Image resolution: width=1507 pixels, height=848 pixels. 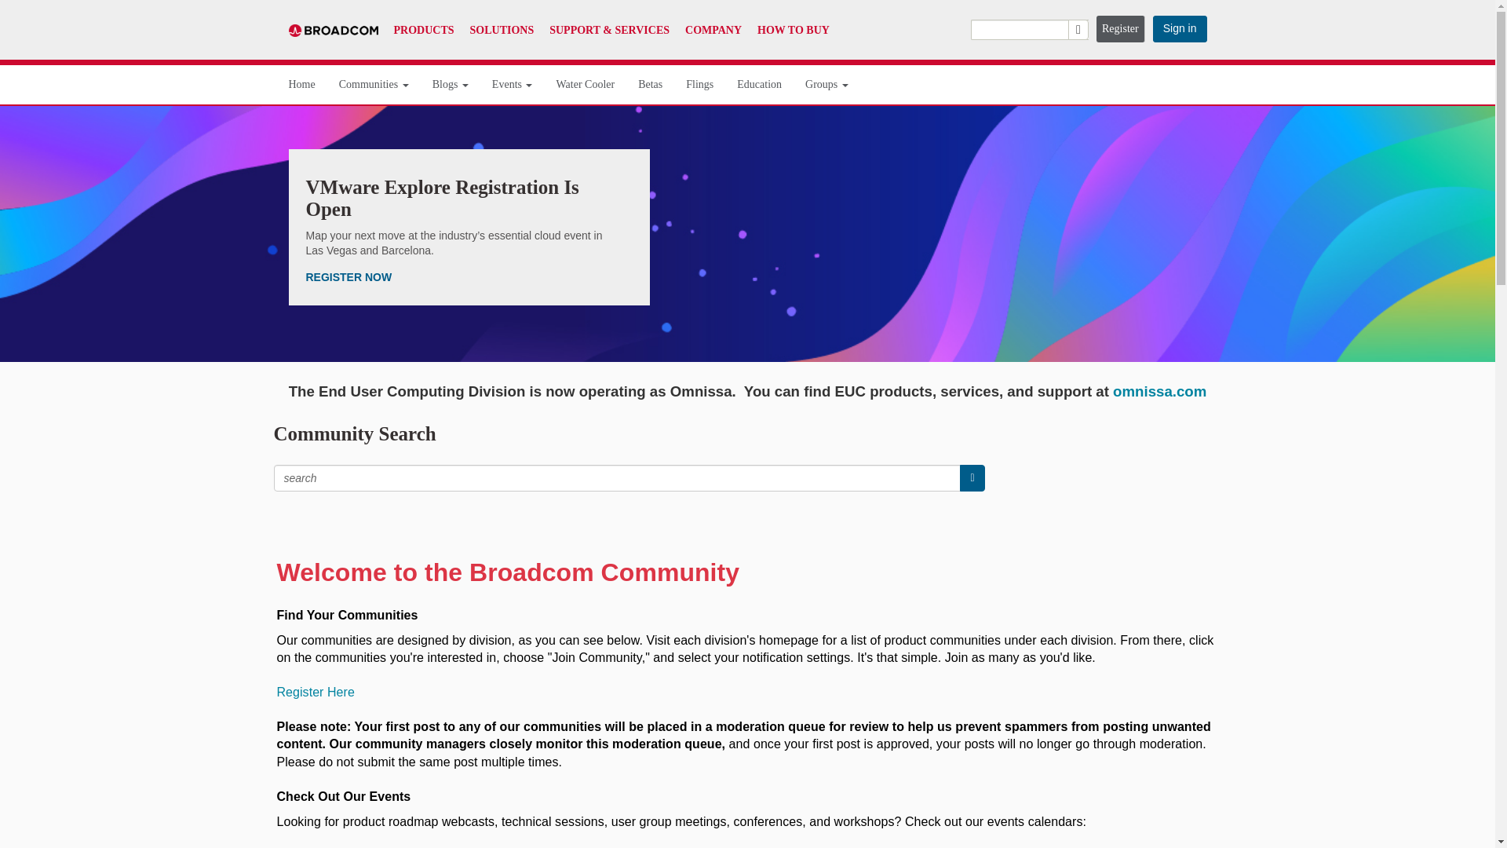 I want to click on HOW TO BUY, so click(x=794, y=30).